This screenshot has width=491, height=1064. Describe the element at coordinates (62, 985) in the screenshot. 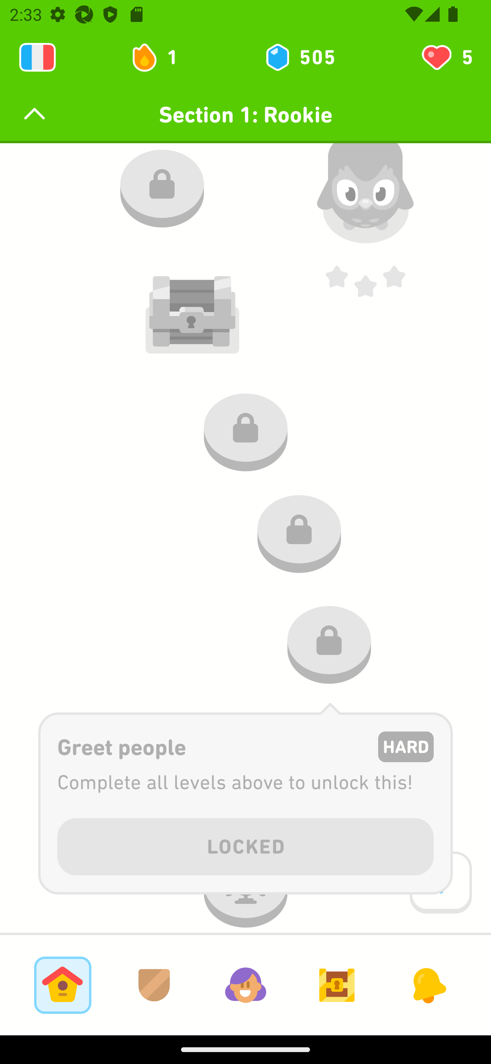

I see `Learn Tab` at that location.